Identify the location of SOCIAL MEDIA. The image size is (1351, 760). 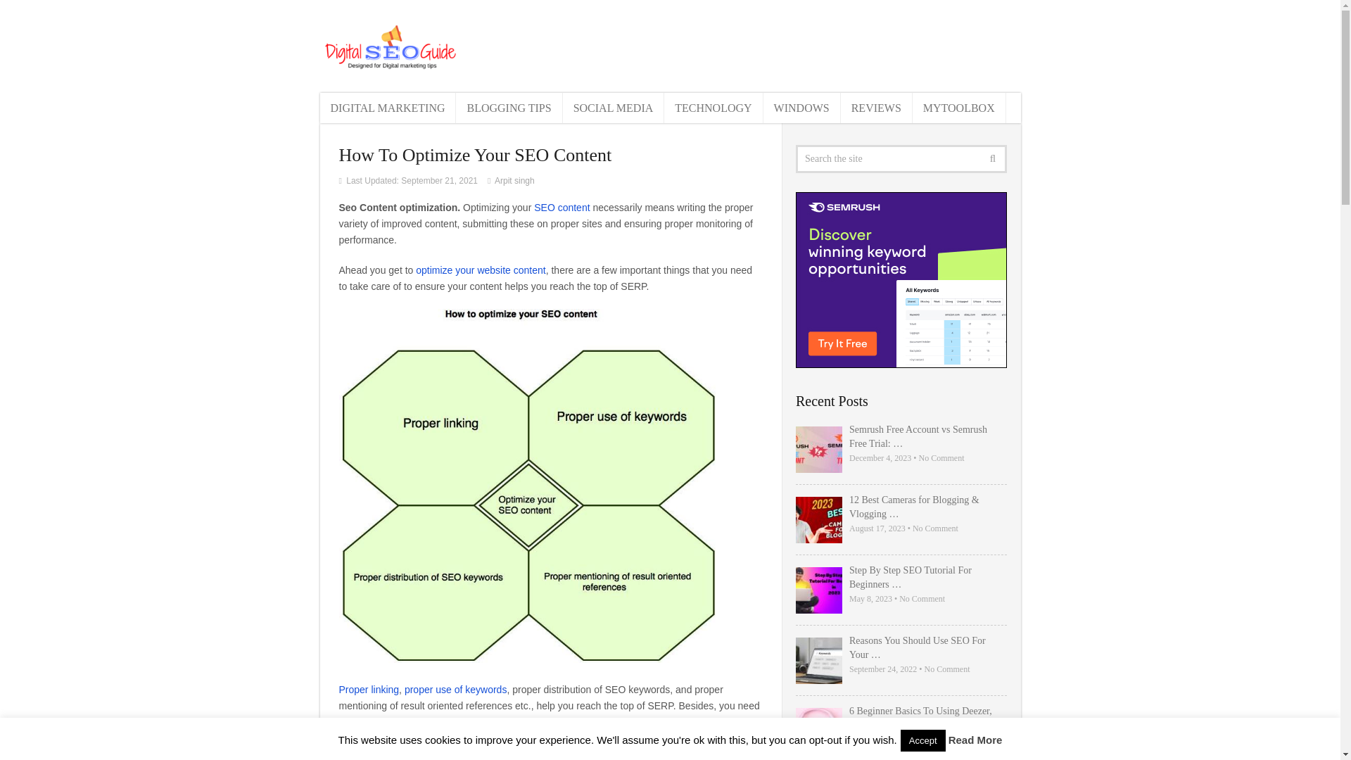
(614, 107).